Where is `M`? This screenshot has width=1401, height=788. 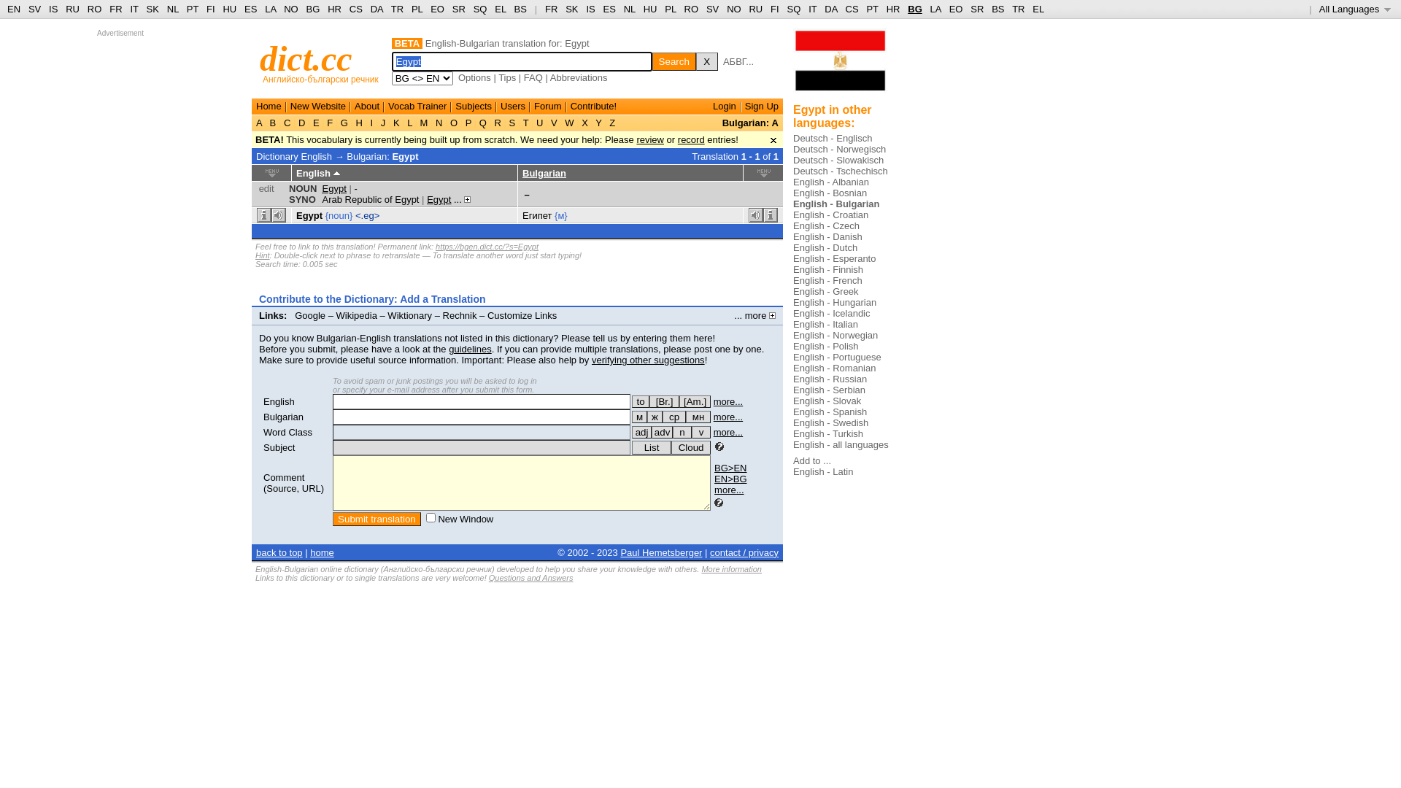
M is located at coordinates (424, 123).